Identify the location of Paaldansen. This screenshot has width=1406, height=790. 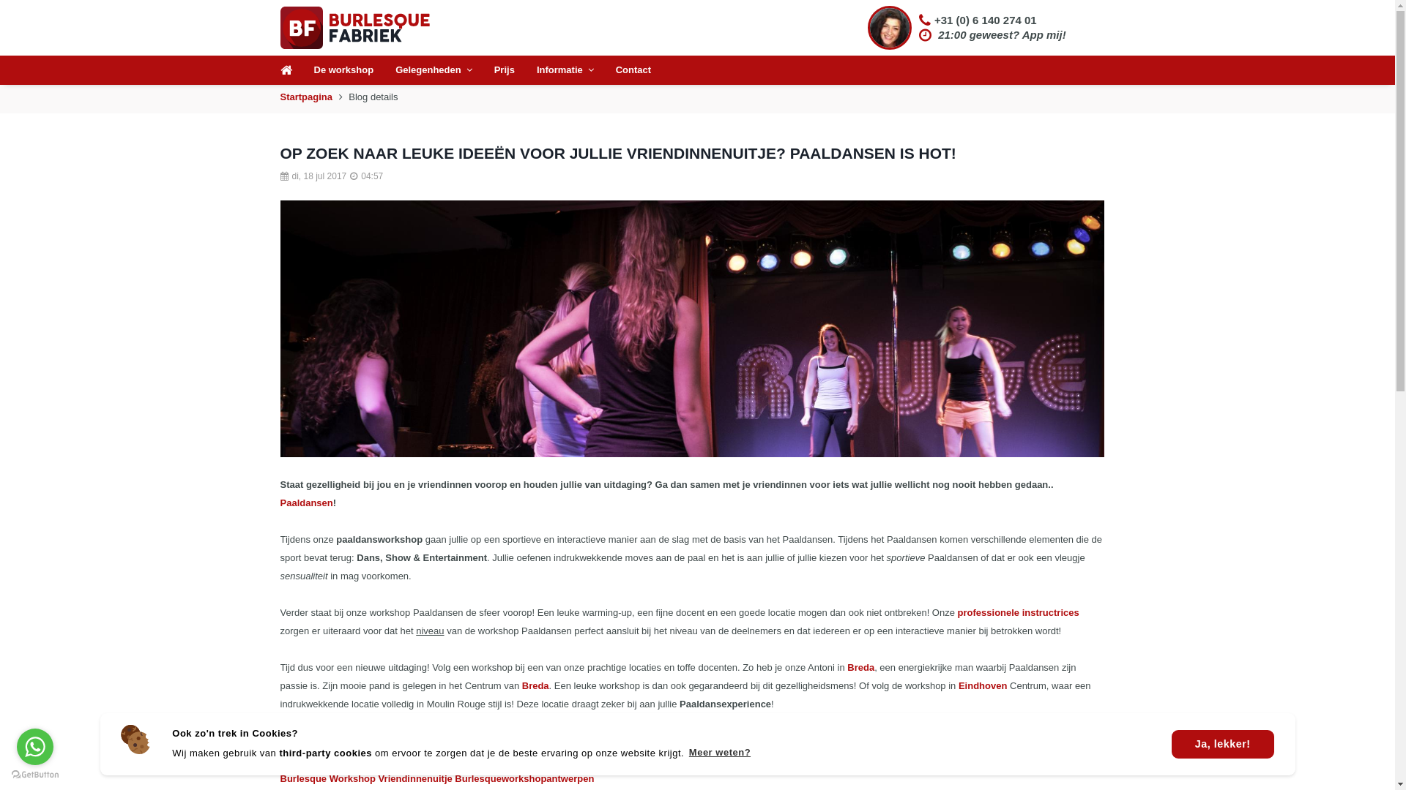
(306, 503).